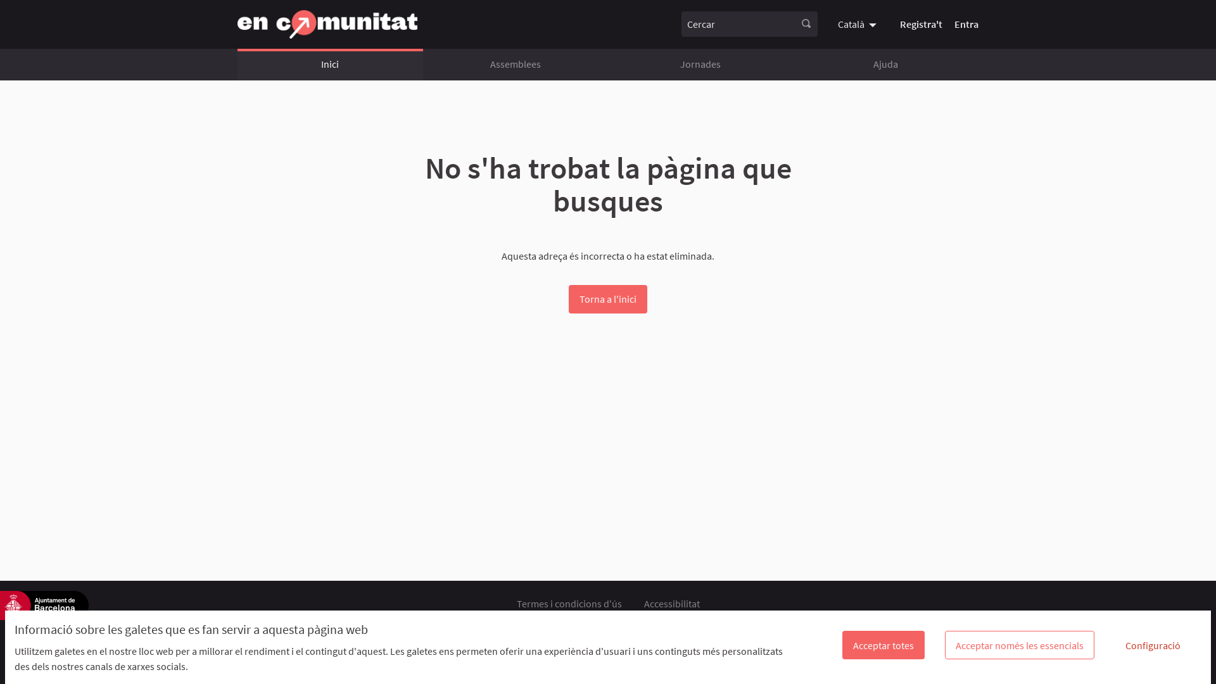 Image resolution: width=1216 pixels, height=684 pixels. Describe the element at coordinates (516, 65) in the screenshot. I see `Assemblees` at that location.